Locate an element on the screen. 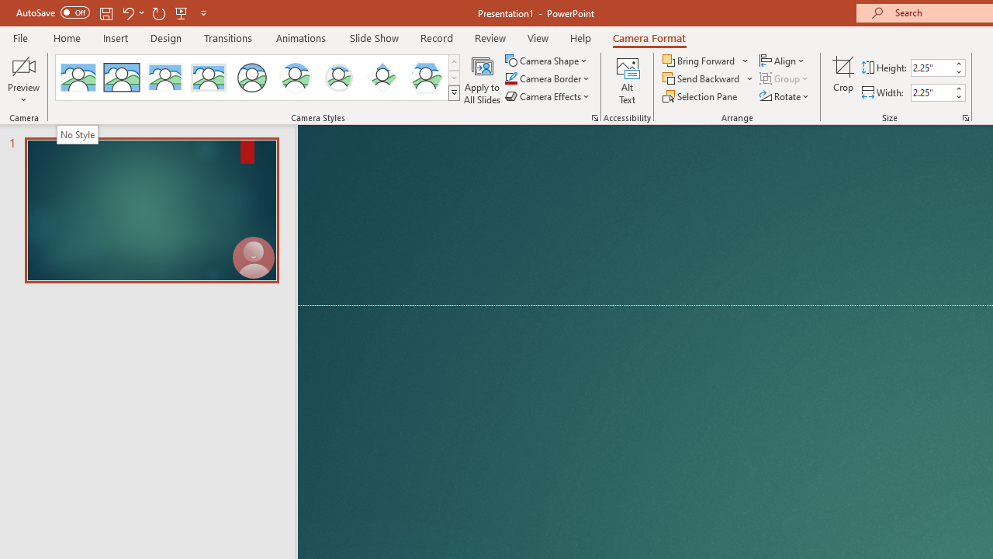 This screenshot has width=993, height=559. Send Backward is located at coordinates (703, 79).